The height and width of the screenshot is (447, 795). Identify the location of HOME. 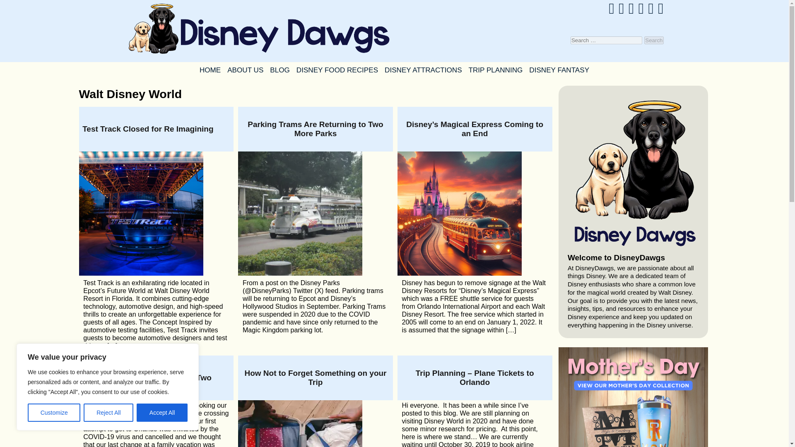
(210, 69).